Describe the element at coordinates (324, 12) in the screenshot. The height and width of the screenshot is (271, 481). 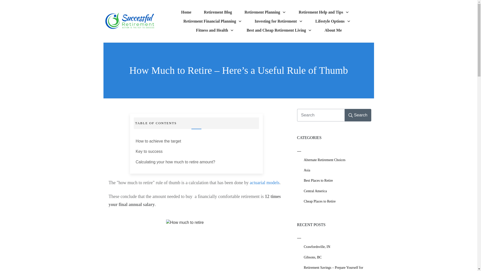
I see `Retirement Help and Tips` at that location.